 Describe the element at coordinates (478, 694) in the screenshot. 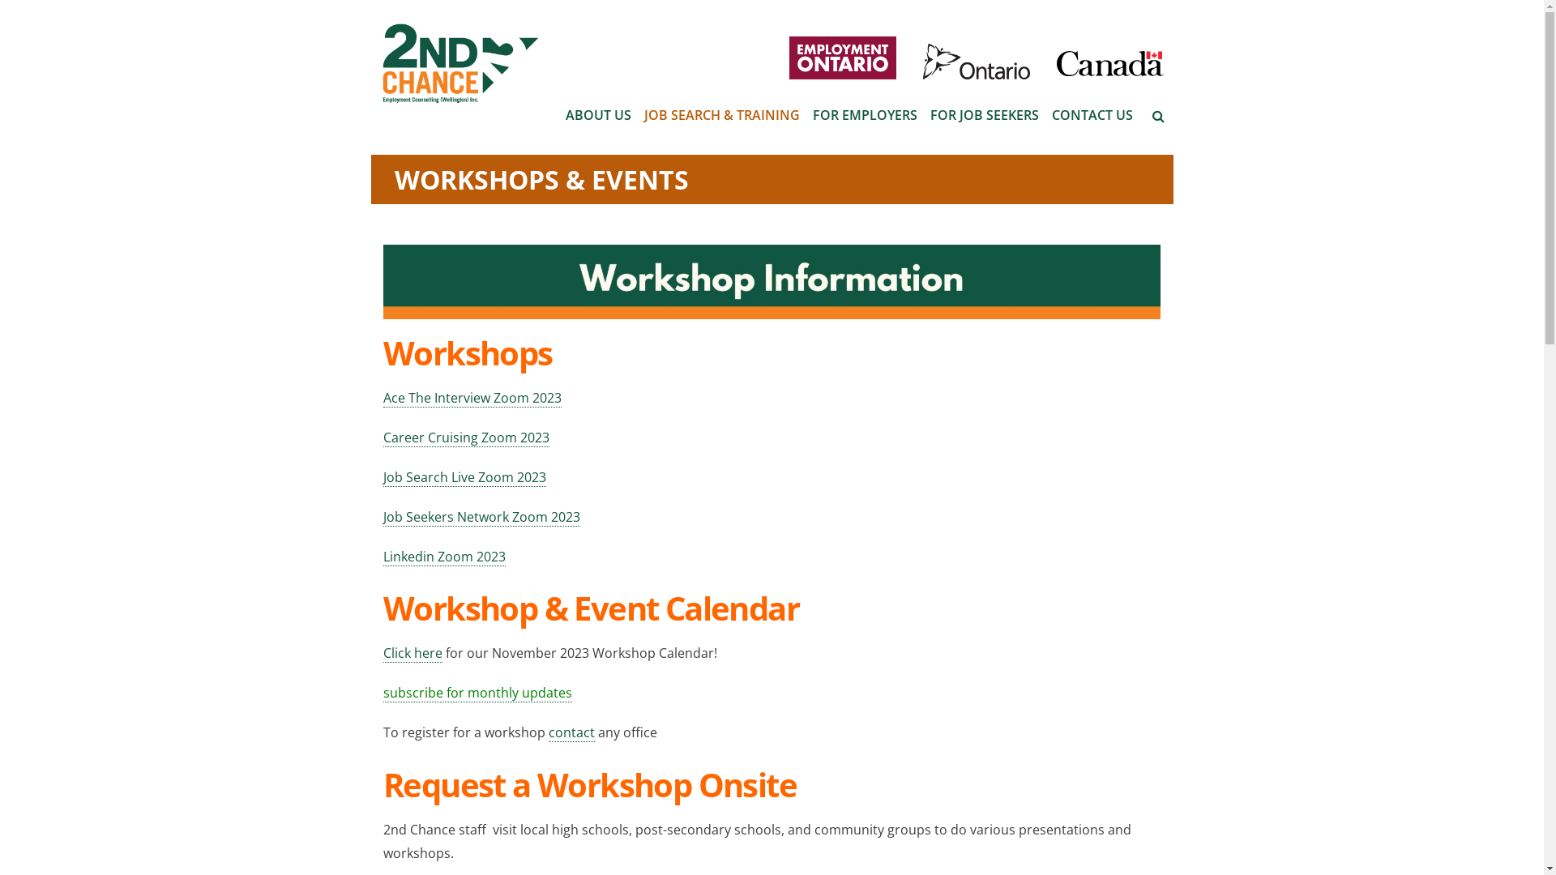

I see `subscribe for monthly updates` at that location.